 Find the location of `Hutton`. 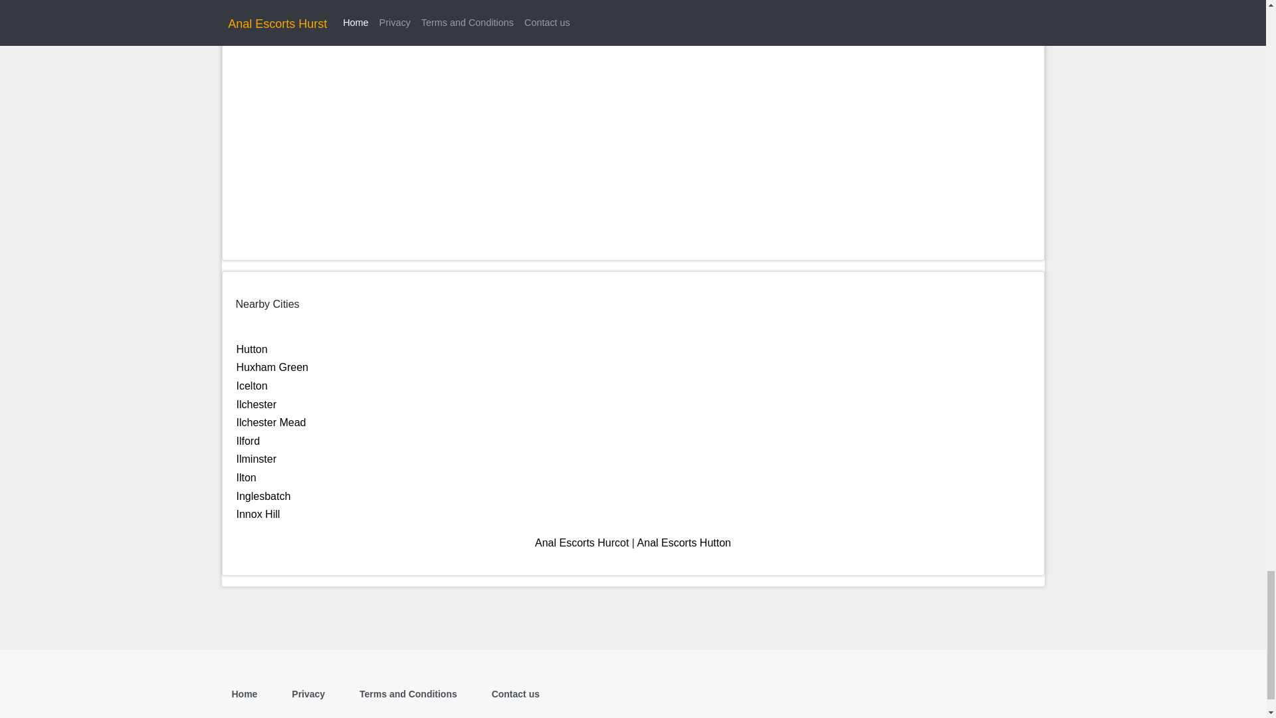

Hutton is located at coordinates (252, 349).